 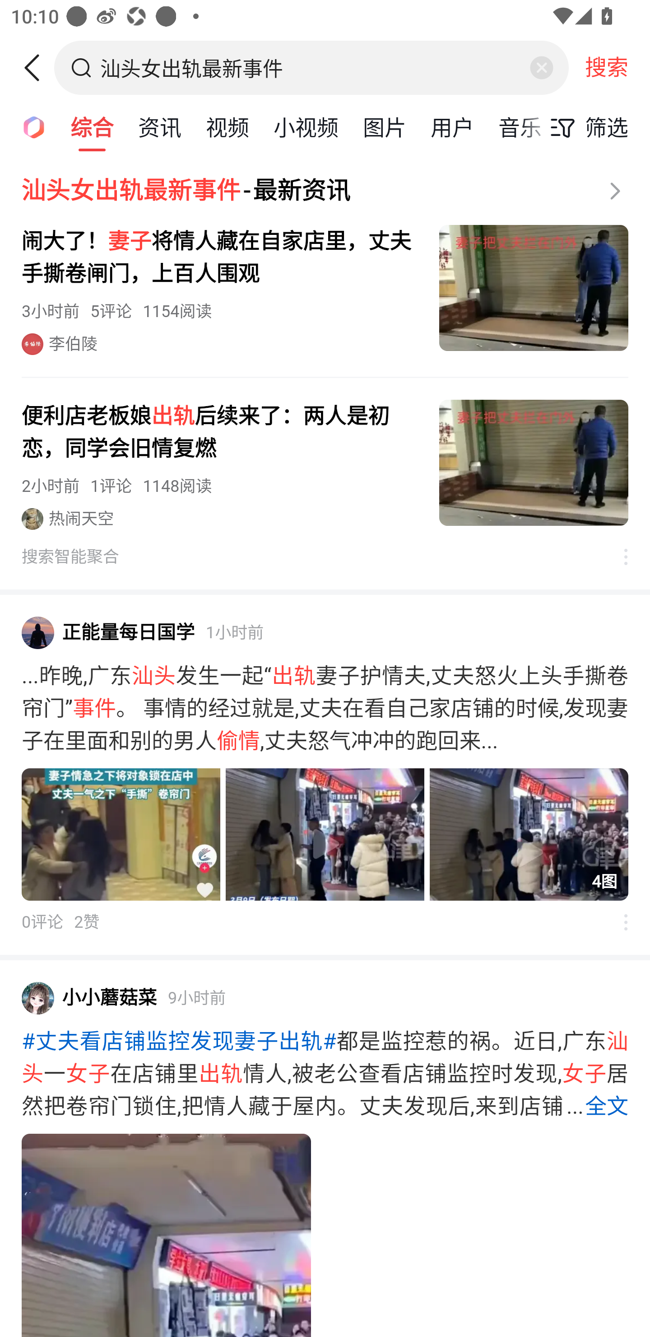 I want to click on 便利店老板娘出轨后续来了：两人是初恋，同学会旧情复燃 2小时前1评论1148阅读 热闹天空, so click(x=325, y=464).